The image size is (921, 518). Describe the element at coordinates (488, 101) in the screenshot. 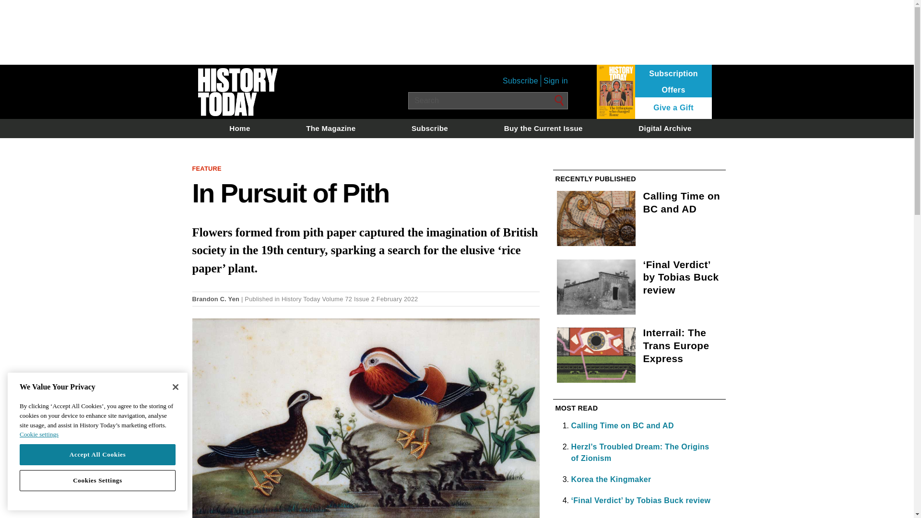

I see `Search` at that location.